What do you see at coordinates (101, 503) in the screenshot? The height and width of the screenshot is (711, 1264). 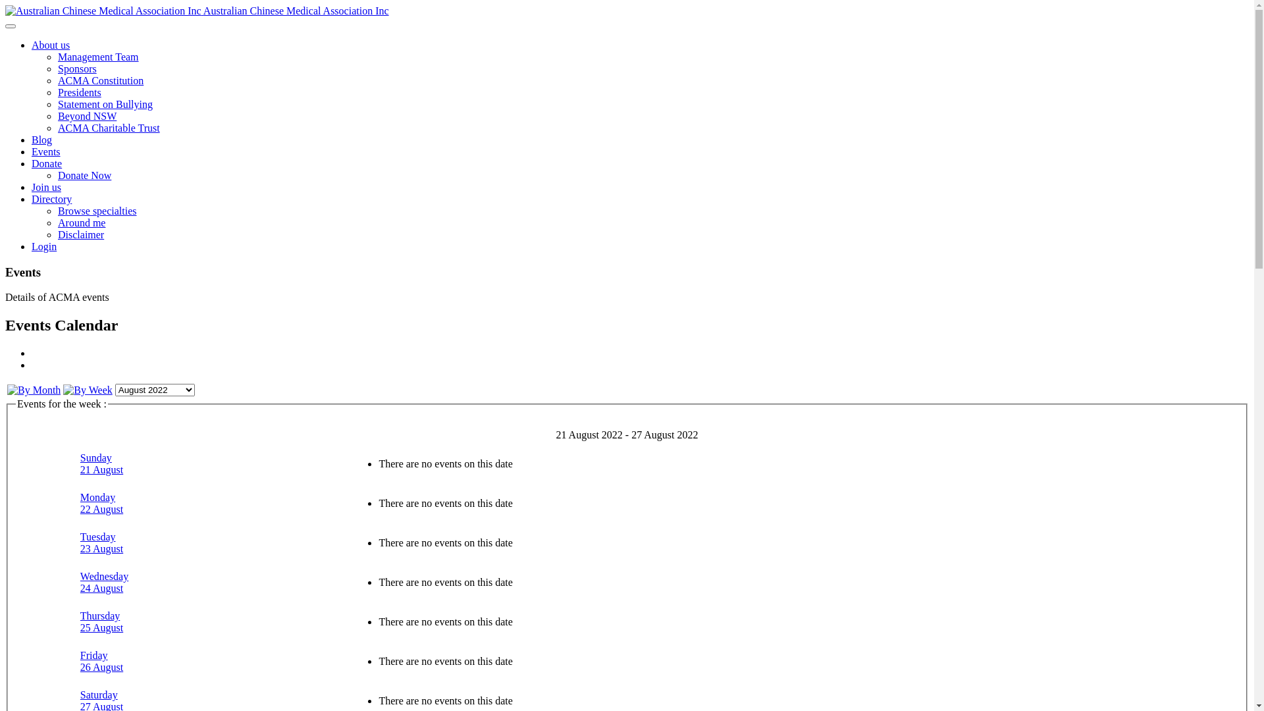 I see `Monday
22 August` at bounding box center [101, 503].